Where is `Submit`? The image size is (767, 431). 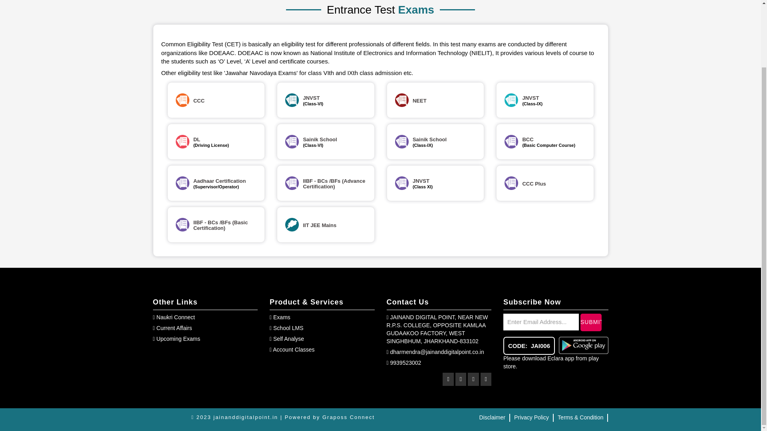
Submit is located at coordinates (591, 322).